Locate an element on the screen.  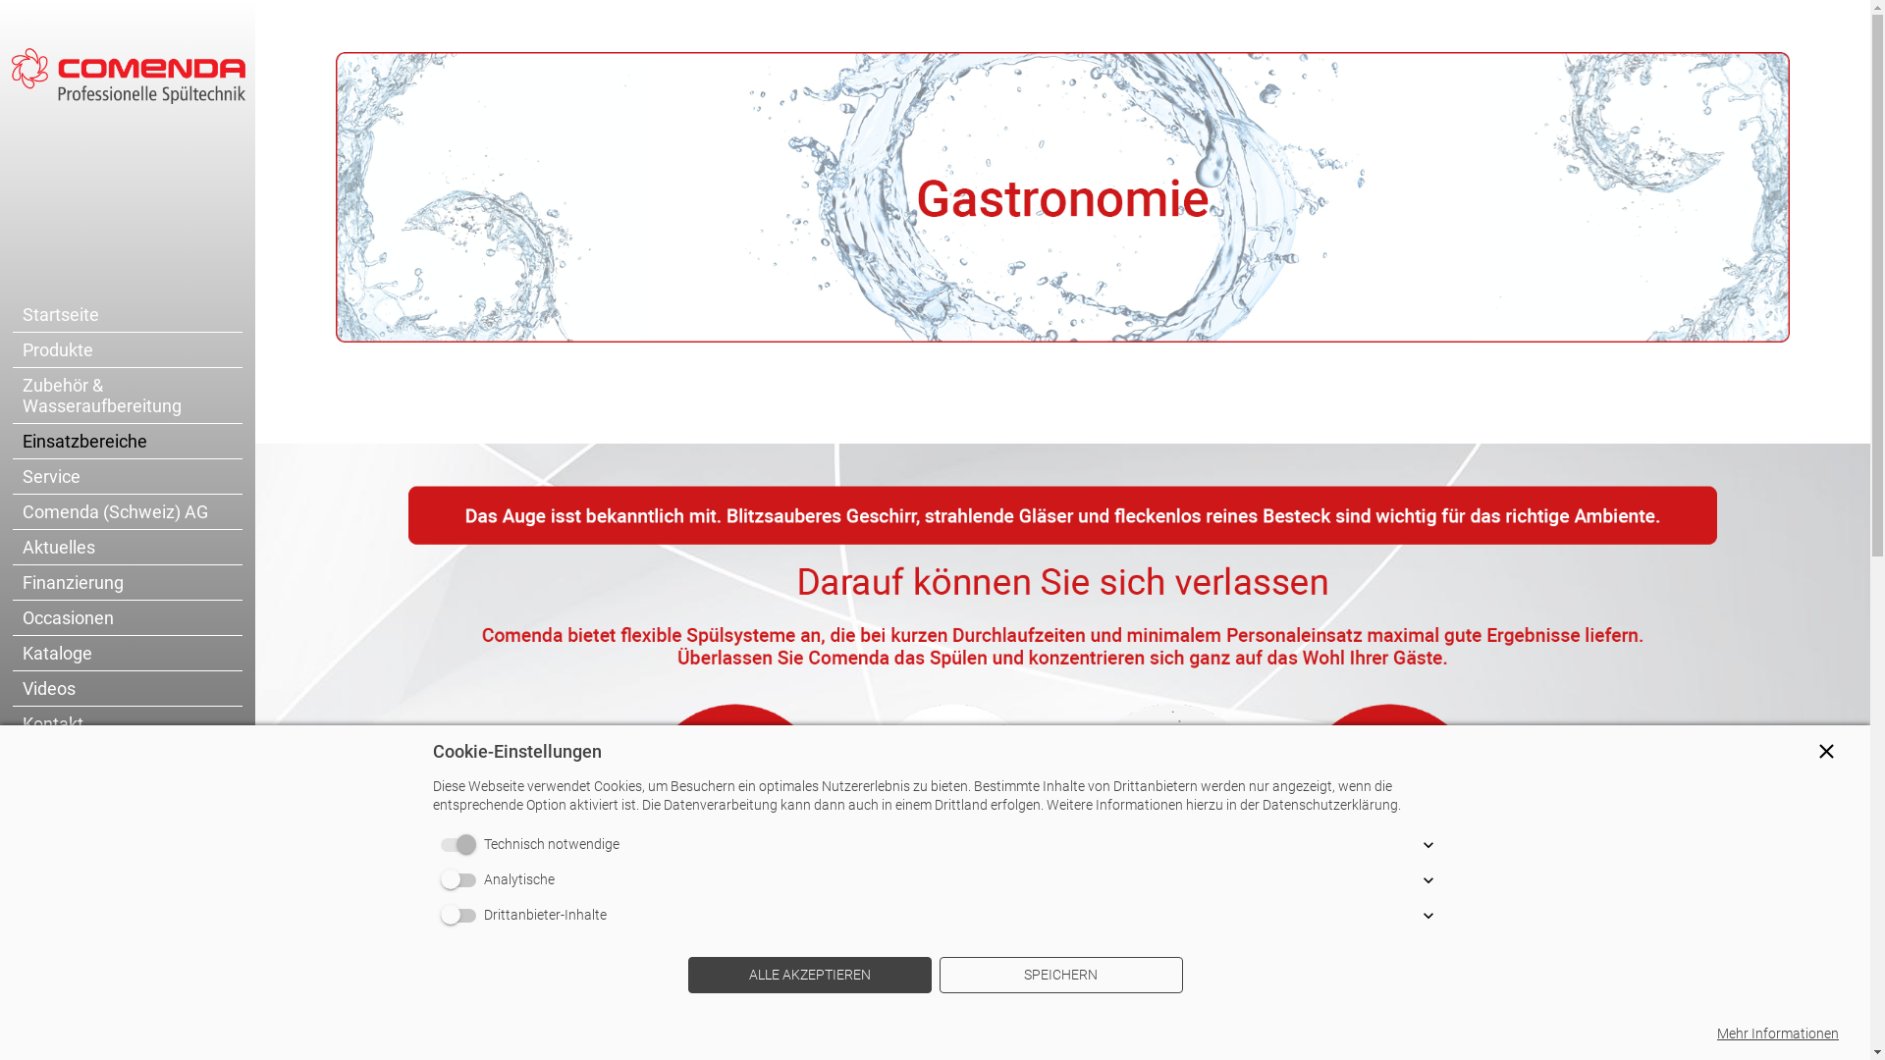
SPEICHERN is located at coordinates (1060, 976).